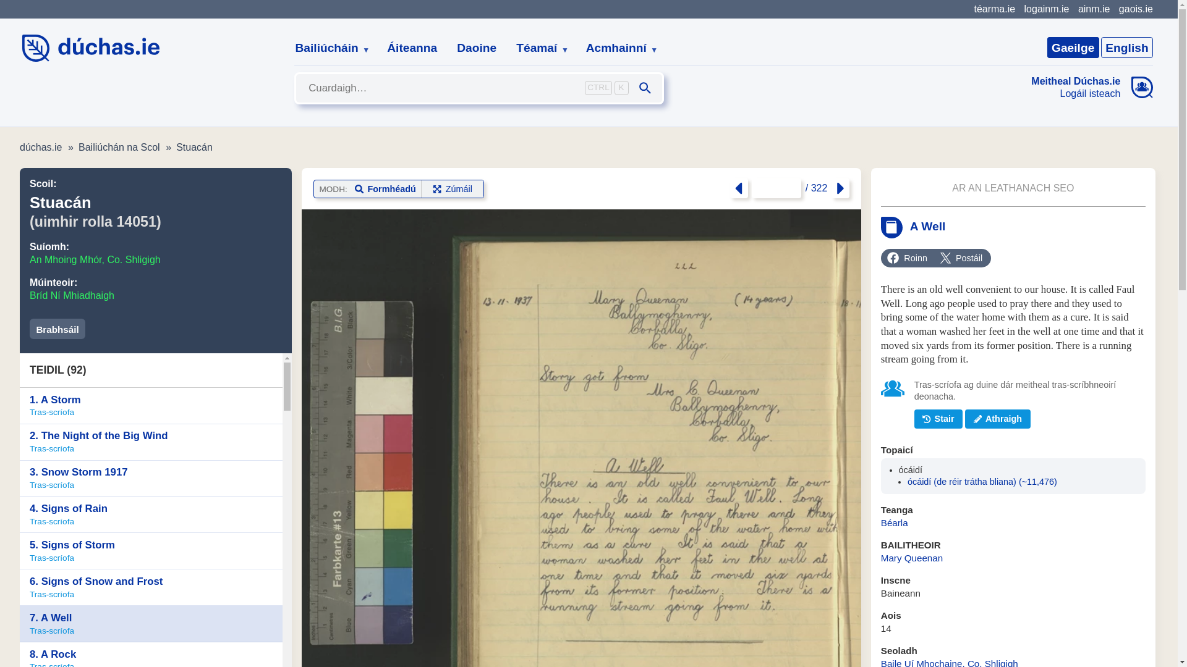  I want to click on gaois.ie, so click(1136, 9).